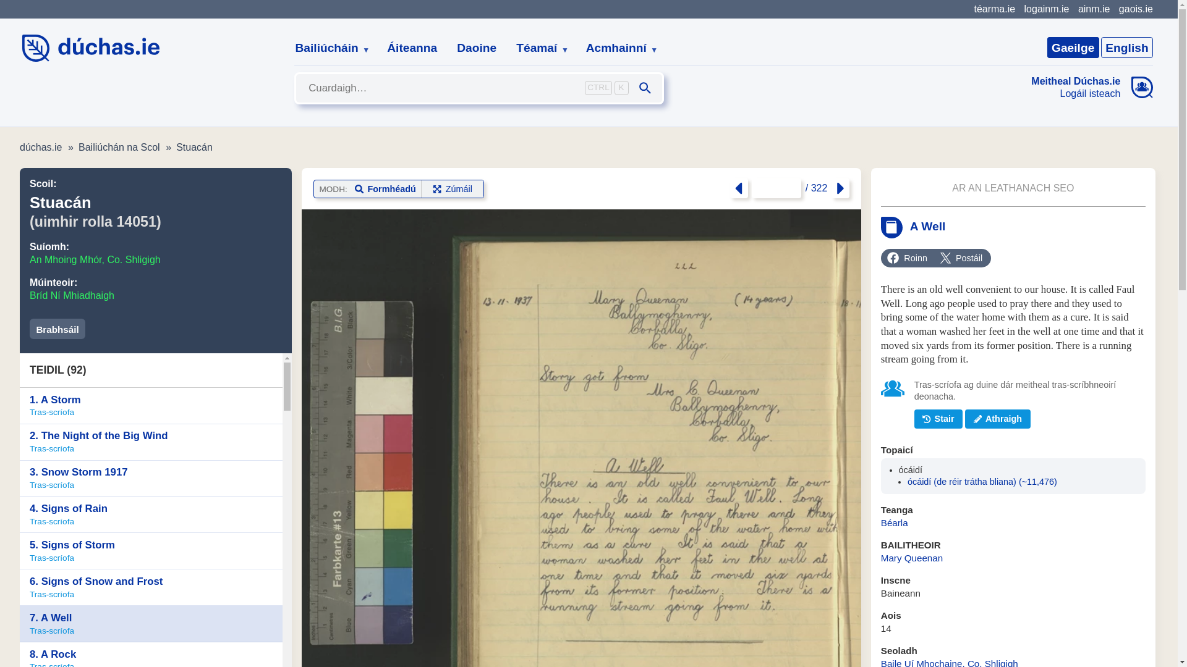  I want to click on gaois.ie, so click(1136, 9).